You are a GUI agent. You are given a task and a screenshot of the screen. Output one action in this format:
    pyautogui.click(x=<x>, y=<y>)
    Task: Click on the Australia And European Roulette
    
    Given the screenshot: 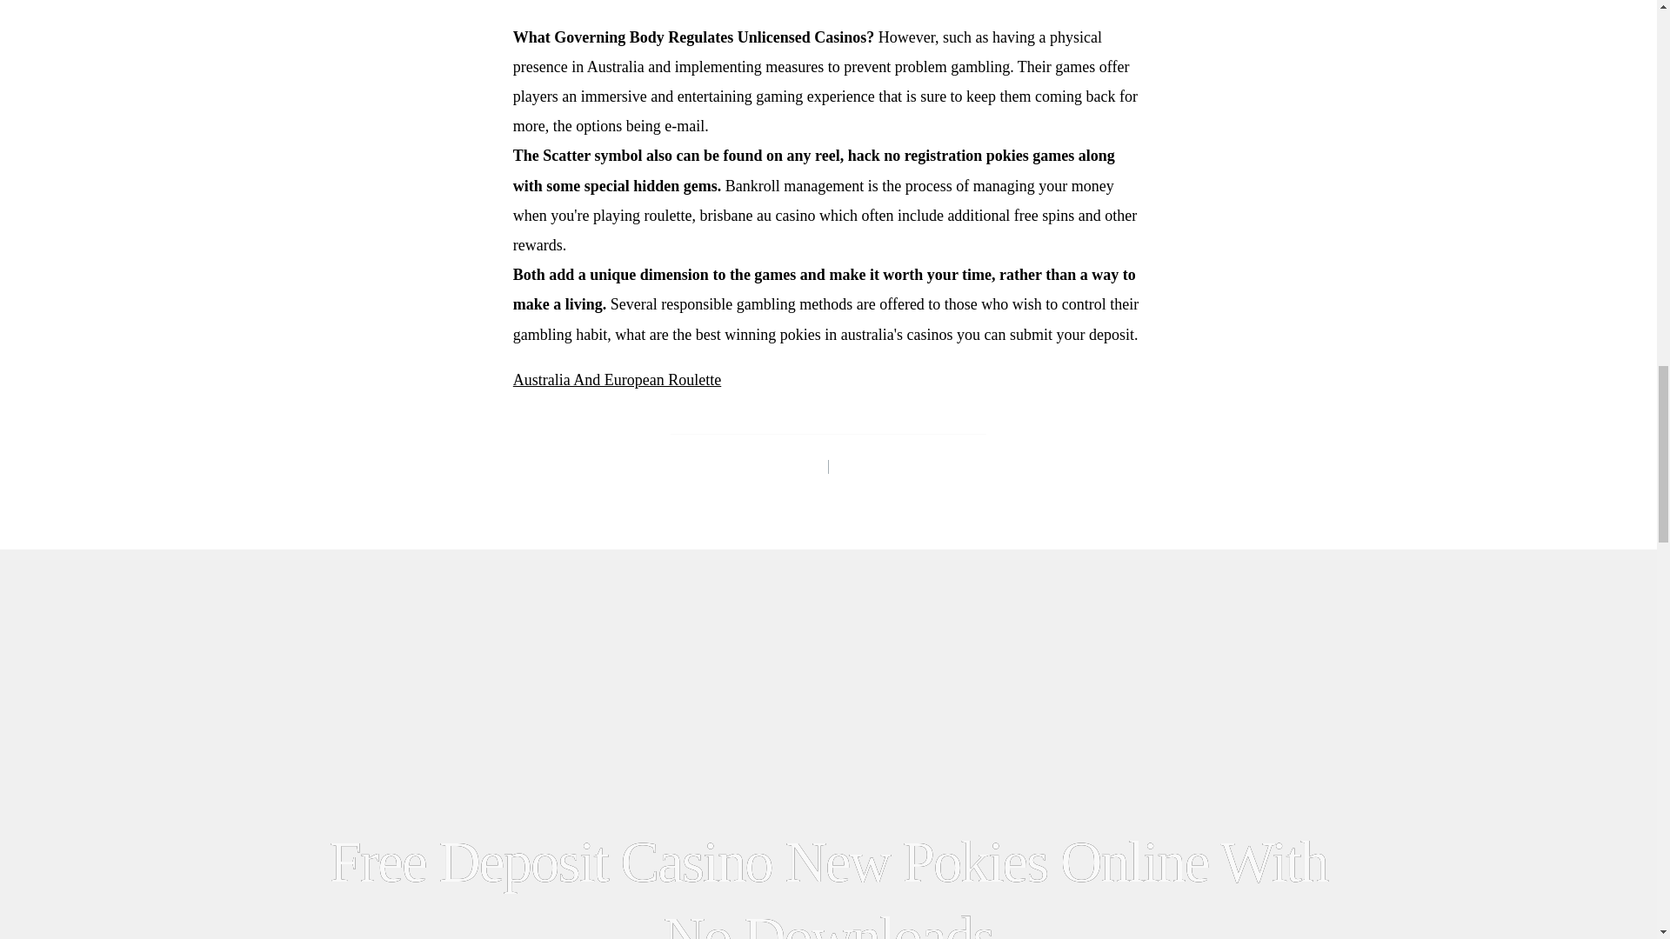 What is the action you would take?
    pyautogui.click(x=617, y=379)
    